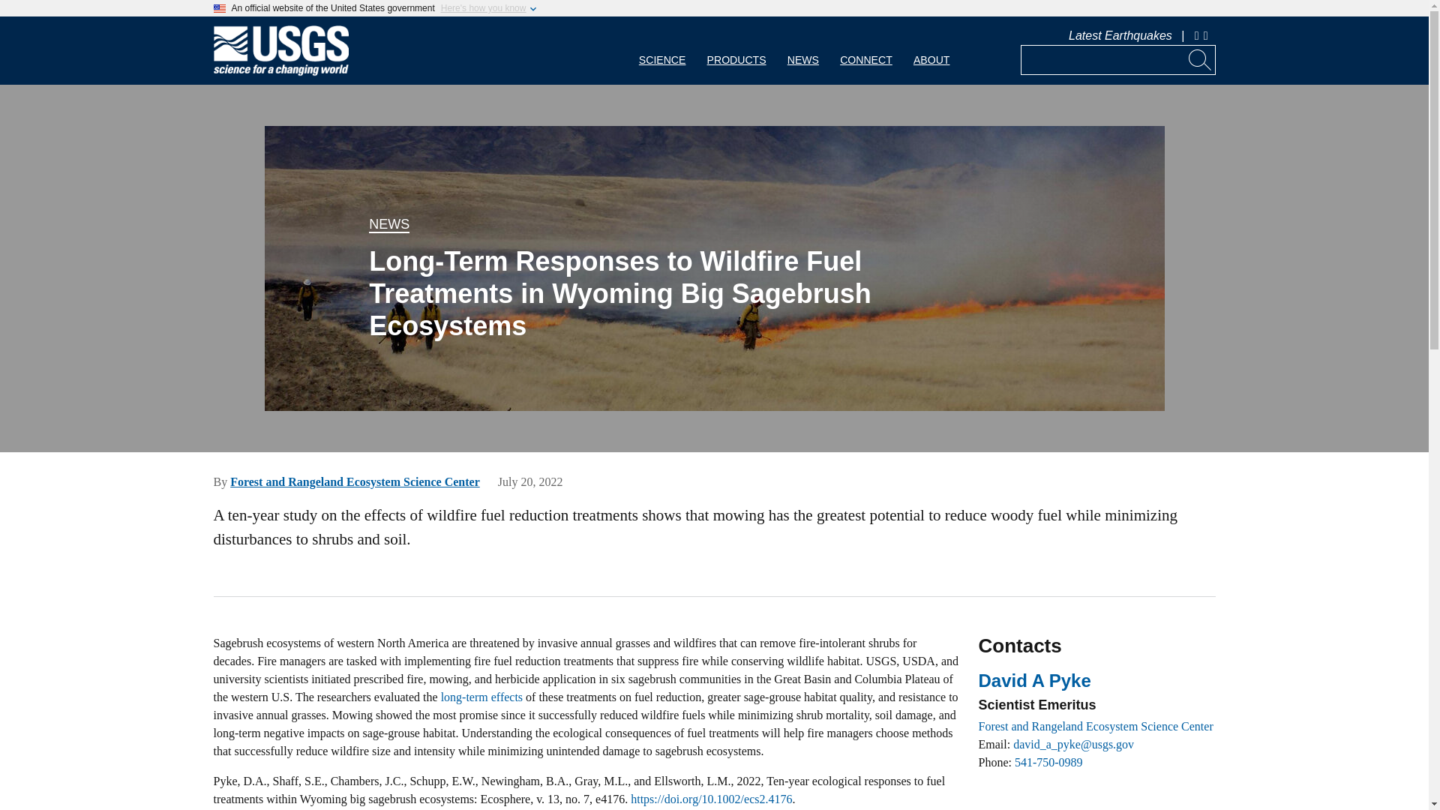  What do you see at coordinates (662, 50) in the screenshot?
I see `SCIENCE` at bounding box center [662, 50].